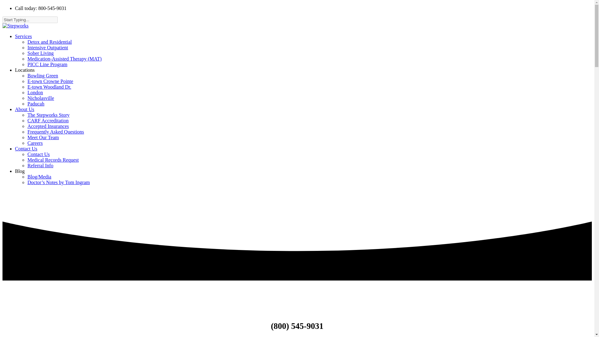 The image size is (599, 337). I want to click on Bowling Green, so click(43, 76).